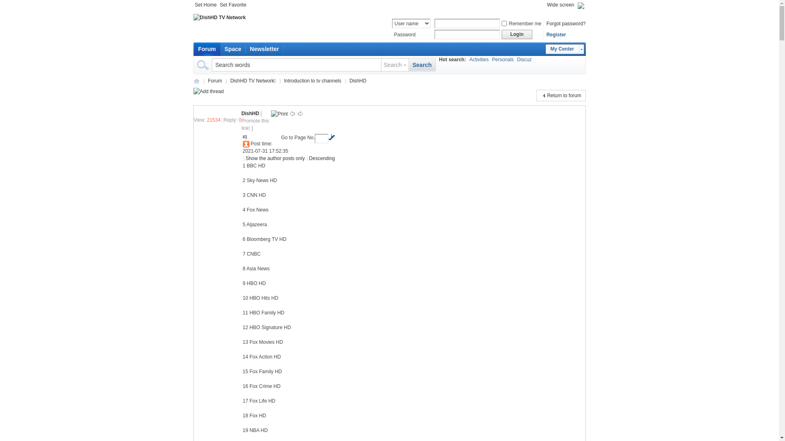  What do you see at coordinates (255, 121) in the screenshot?
I see `[ Promote this link! ]` at bounding box center [255, 121].